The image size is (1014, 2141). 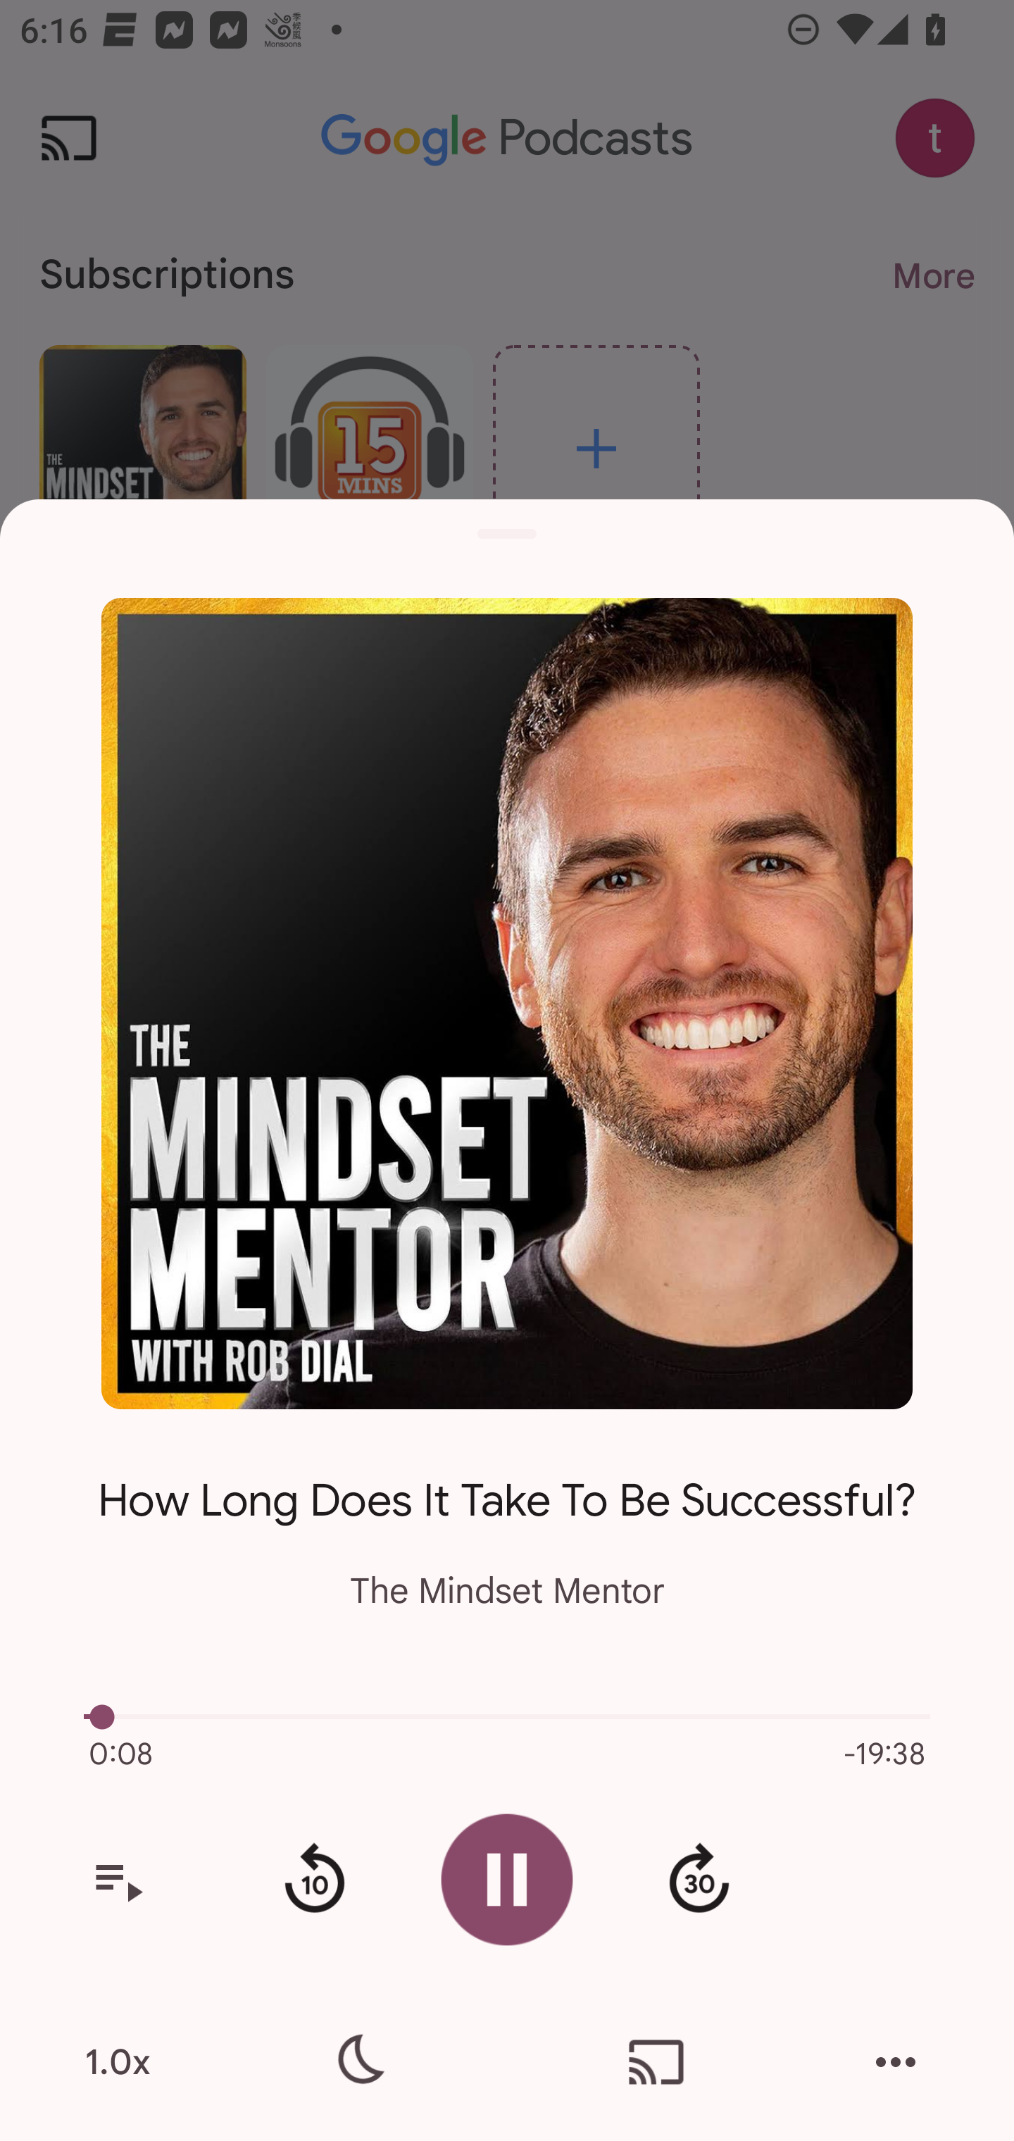 What do you see at coordinates (507, 1717) in the screenshot?
I see `70.0 Current episode playback` at bounding box center [507, 1717].